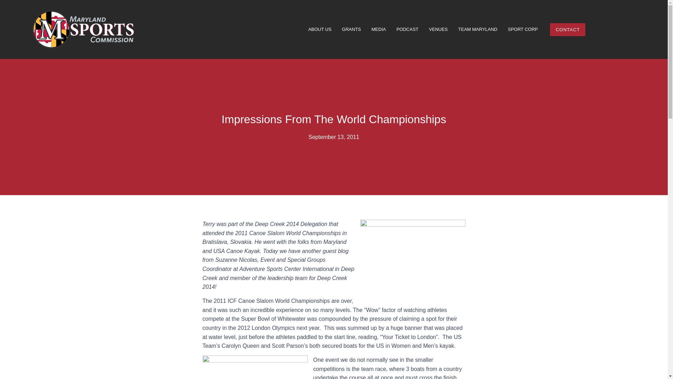 This screenshot has width=673, height=379. I want to click on CONTACT, so click(567, 29).